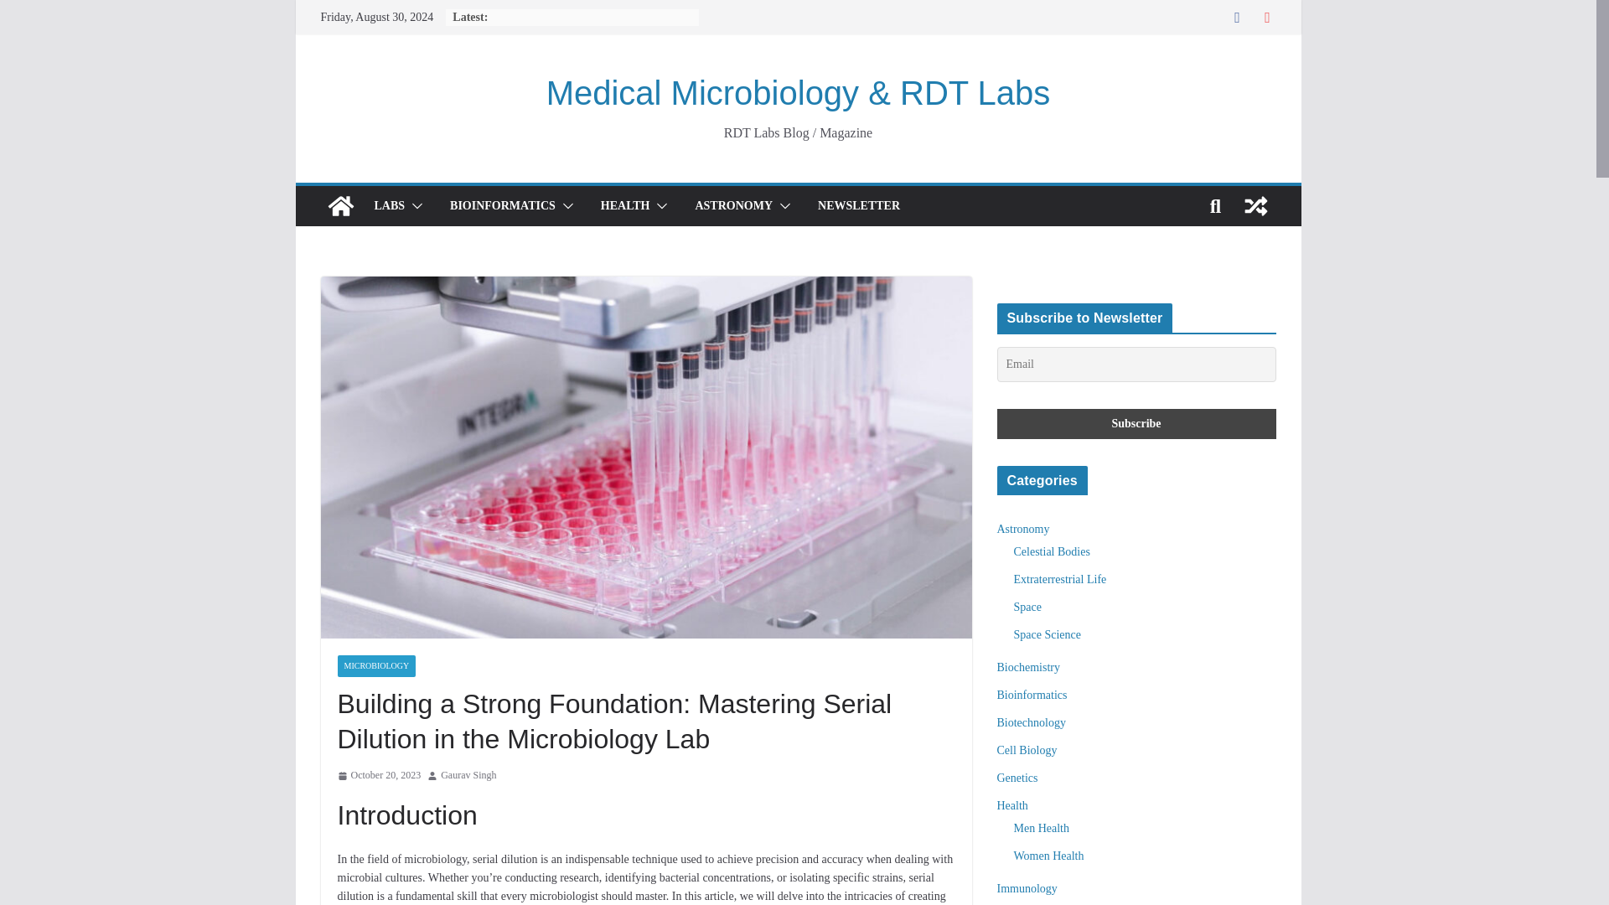 This screenshot has height=905, width=1609. What do you see at coordinates (378, 776) in the screenshot?
I see `October 20, 2023` at bounding box center [378, 776].